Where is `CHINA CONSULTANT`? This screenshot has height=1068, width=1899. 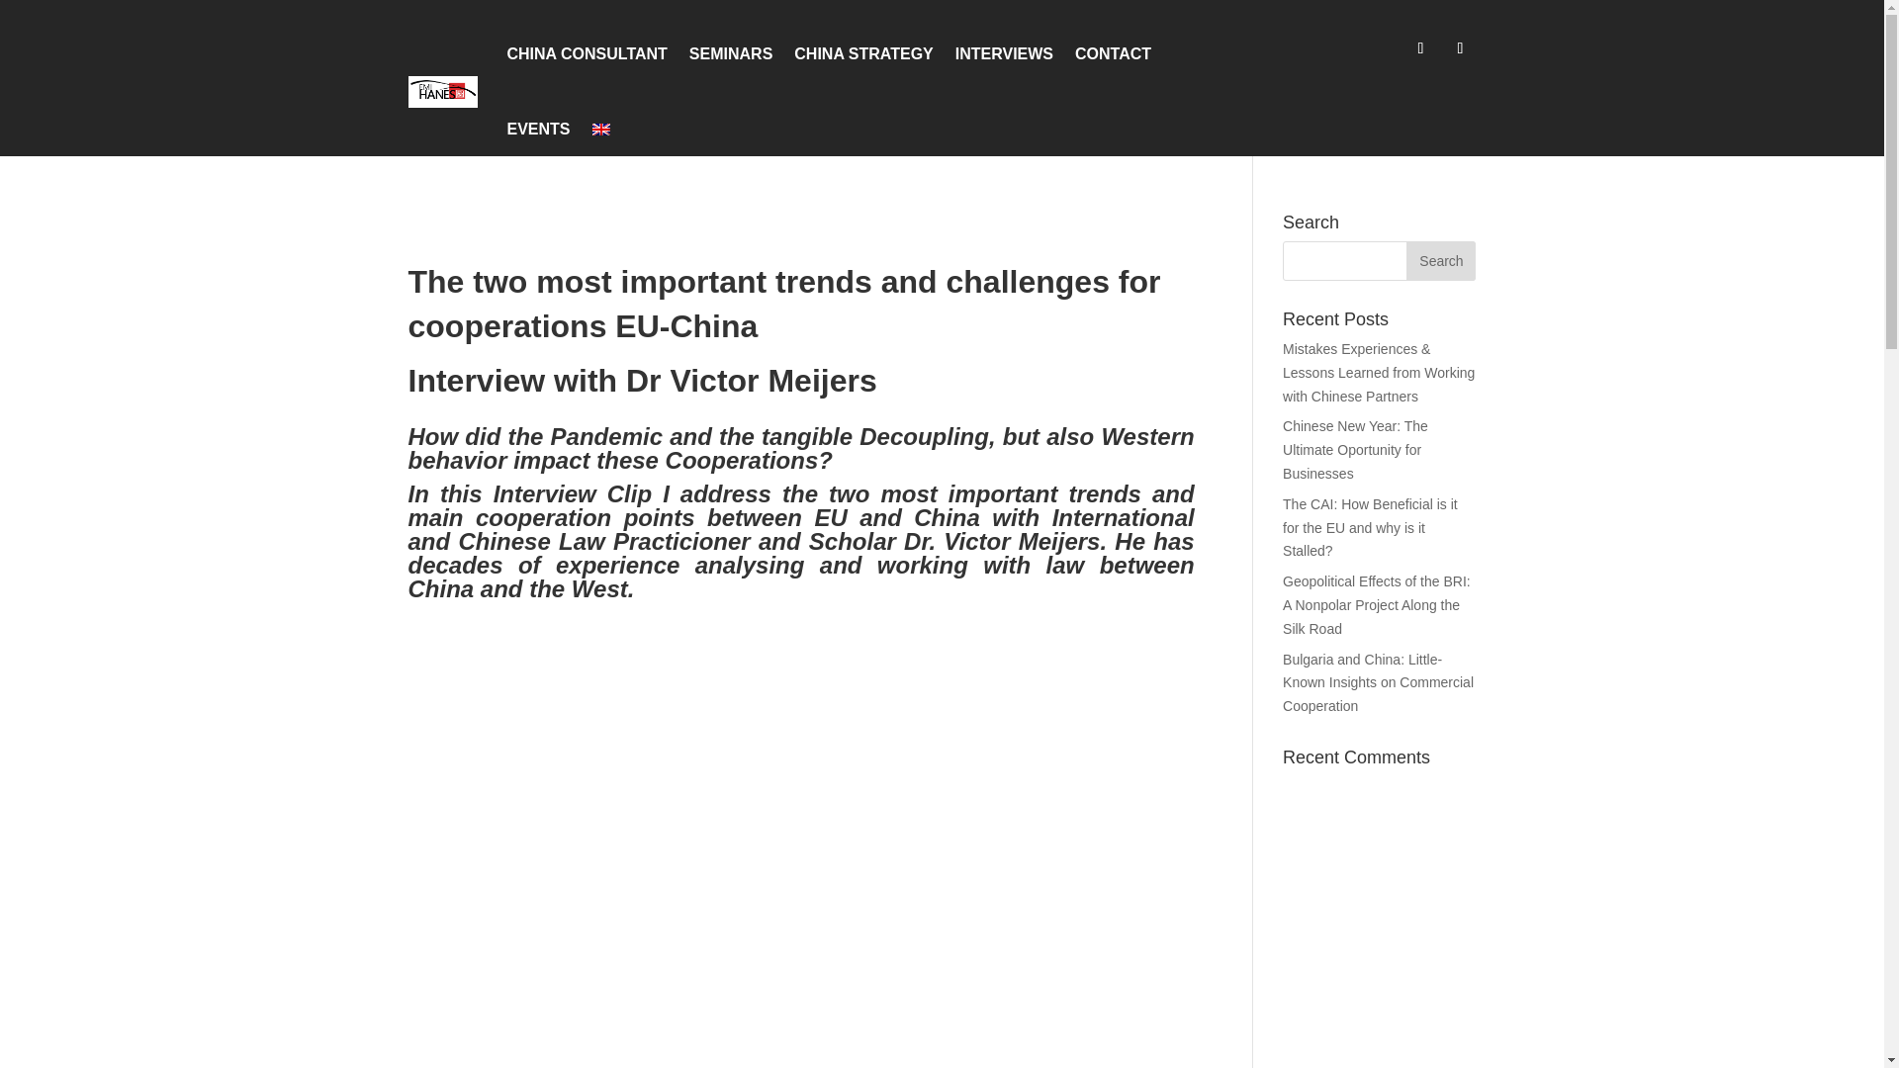 CHINA CONSULTANT is located at coordinates (586, 53).